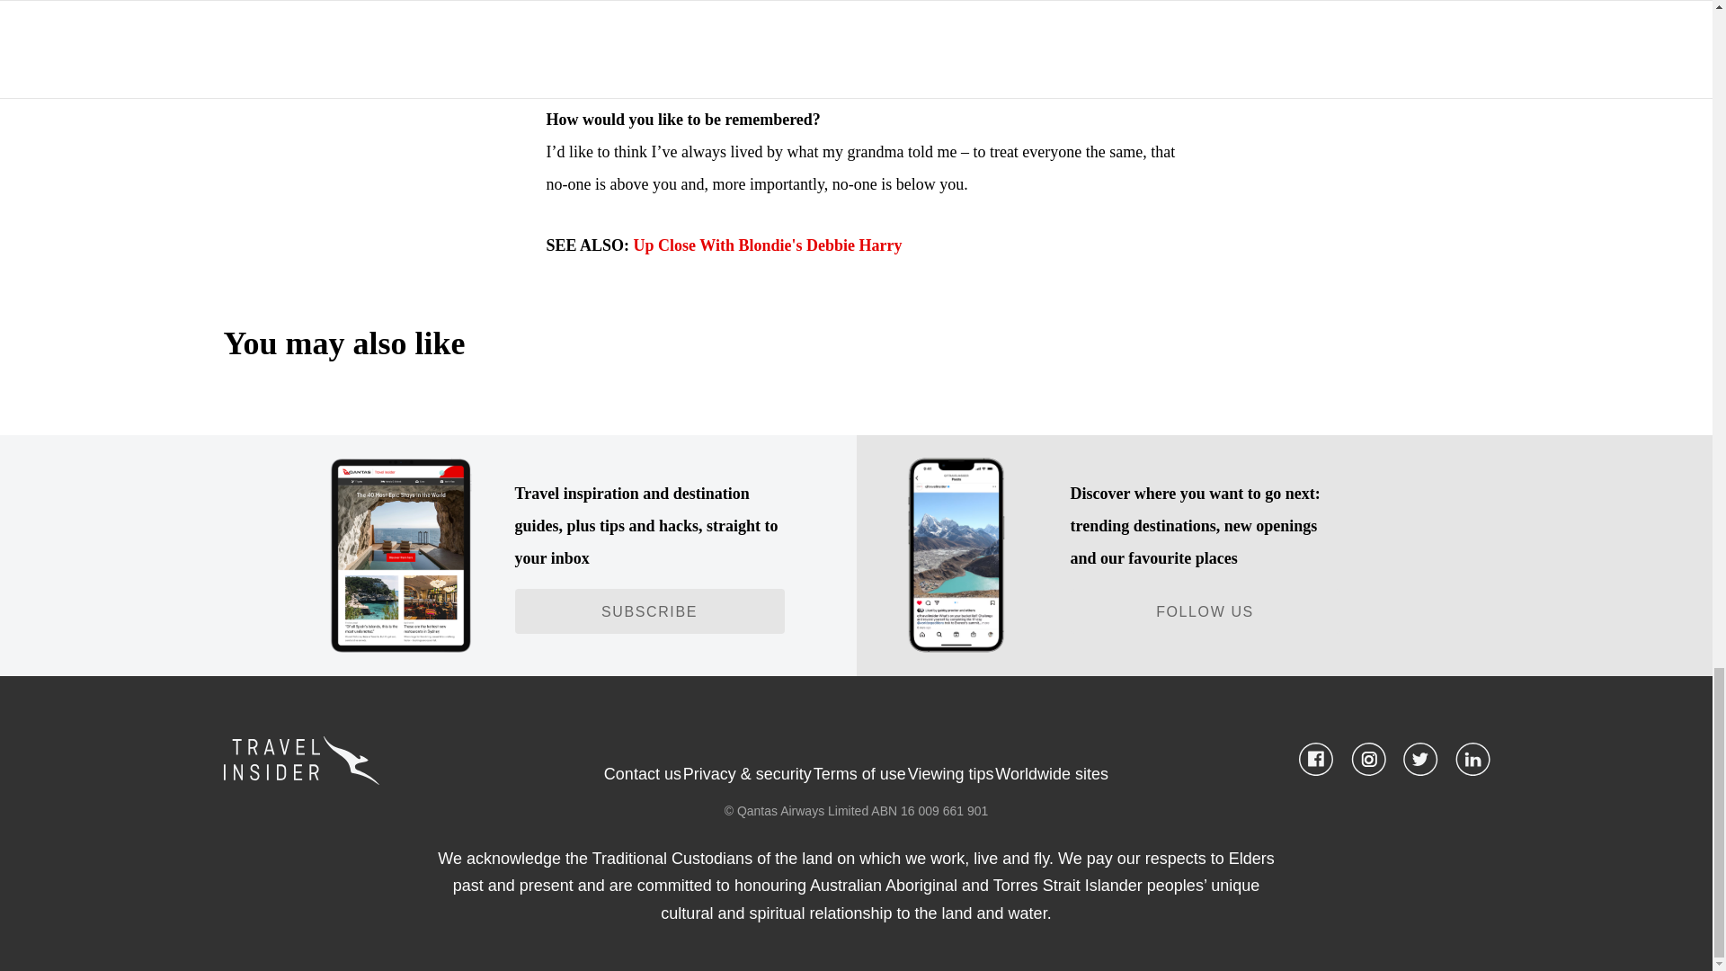 The width and height of the screenshot is (1726, 971). What do you see at coordinates (302, 760) in the screenshot?
I see `Travel Insider` at bounding box center [302, 760].